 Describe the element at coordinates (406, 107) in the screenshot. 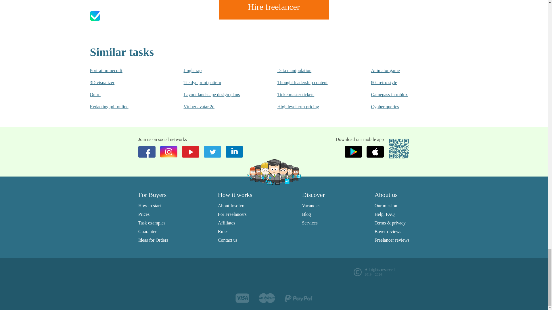

I see `Cypher queries` at that location.